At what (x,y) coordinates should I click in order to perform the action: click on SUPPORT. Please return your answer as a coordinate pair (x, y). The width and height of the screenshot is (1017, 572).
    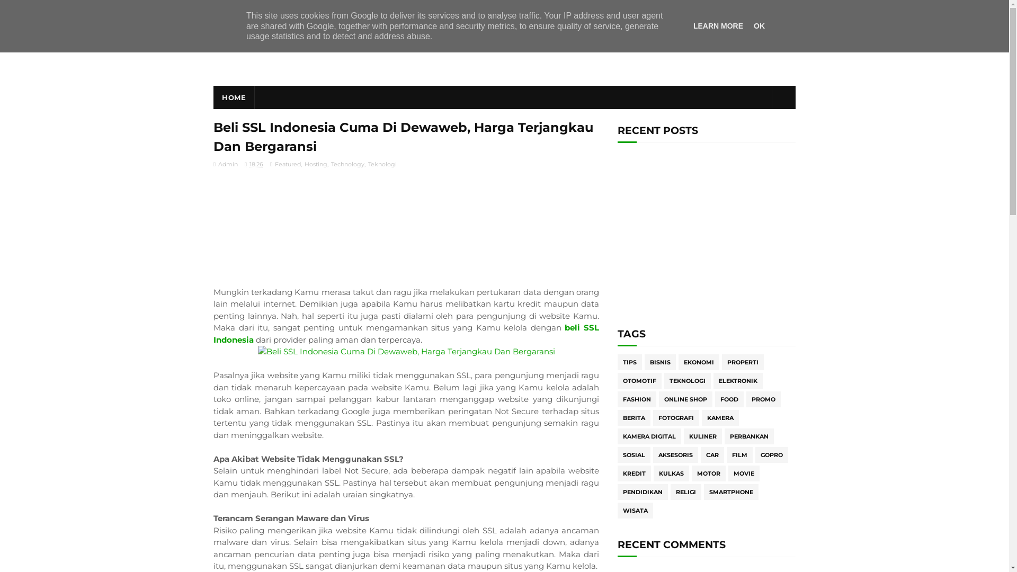
    Looking at the image, I should click on (263, 10).